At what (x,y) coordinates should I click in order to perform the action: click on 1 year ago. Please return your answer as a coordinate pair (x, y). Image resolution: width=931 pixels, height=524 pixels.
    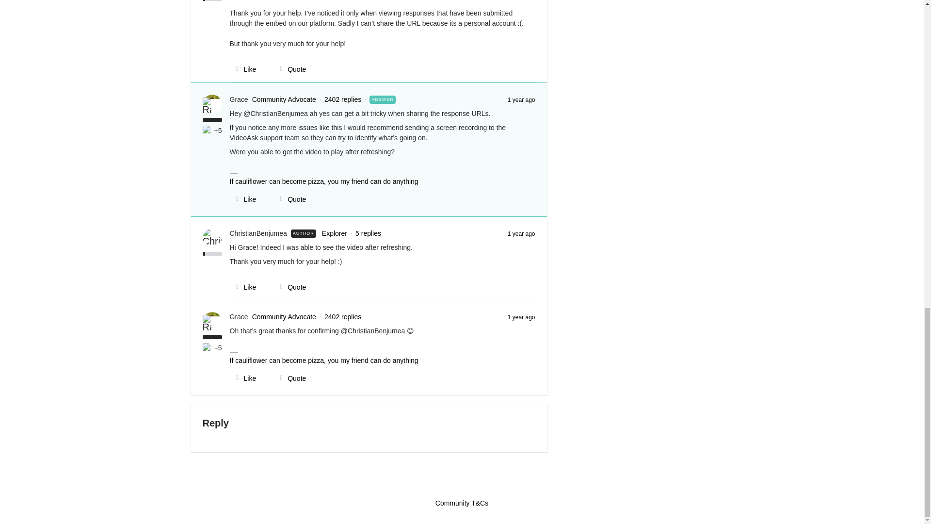
    Looking at the image, I should click on (521, 316).